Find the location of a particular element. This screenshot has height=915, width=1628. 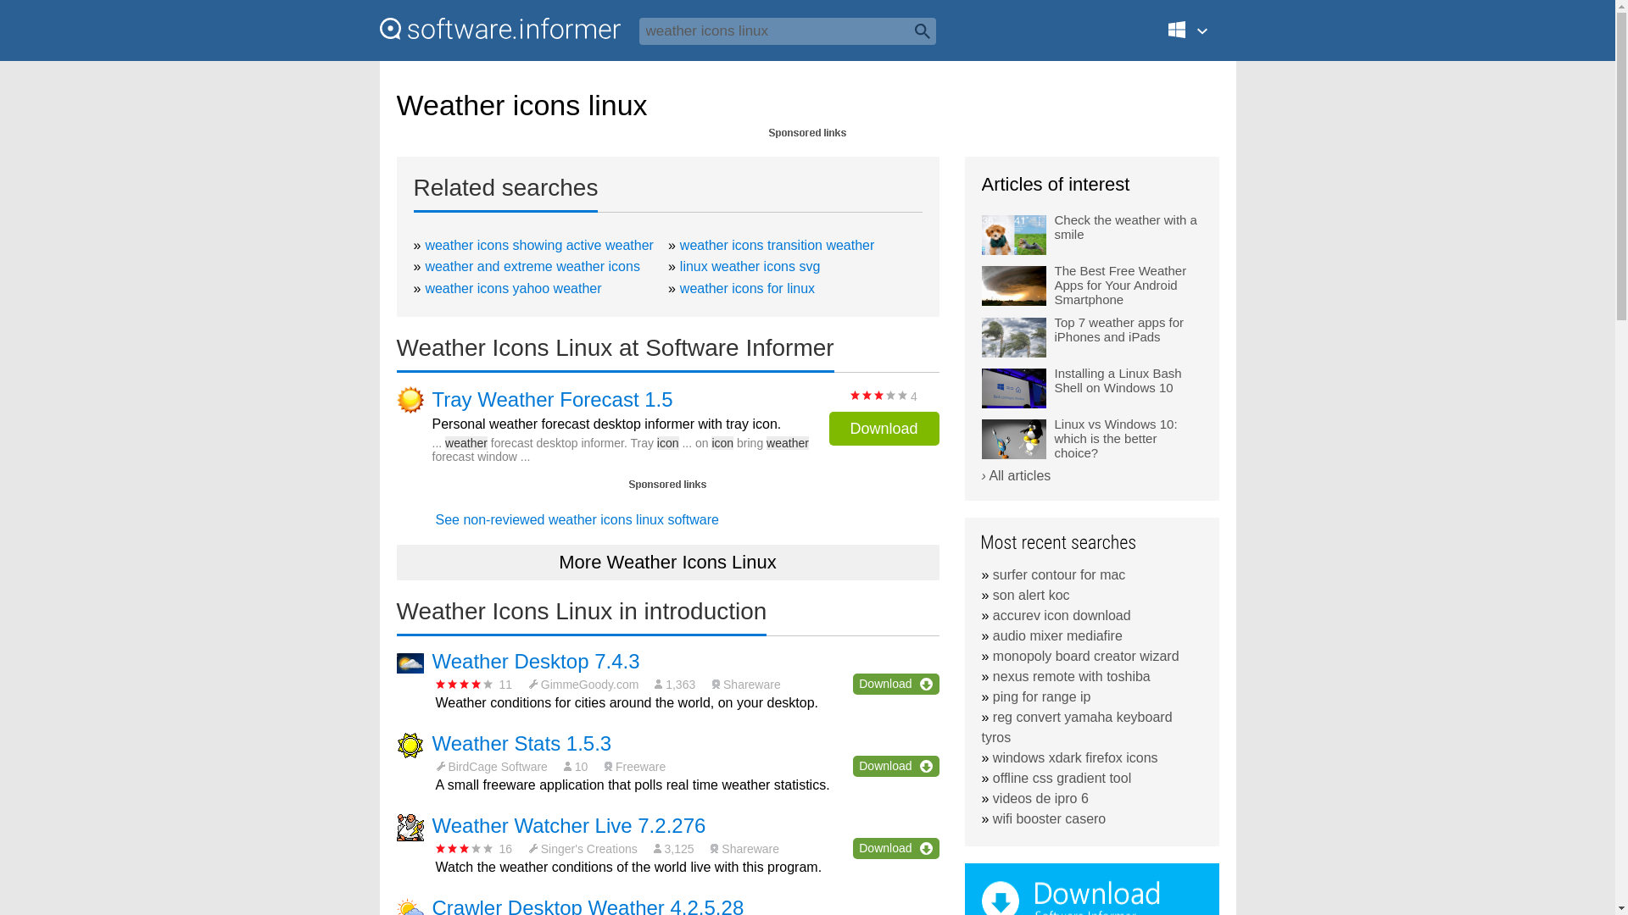

Weather Watcher Live 7.2.276 is located at coordinates (570, 825).